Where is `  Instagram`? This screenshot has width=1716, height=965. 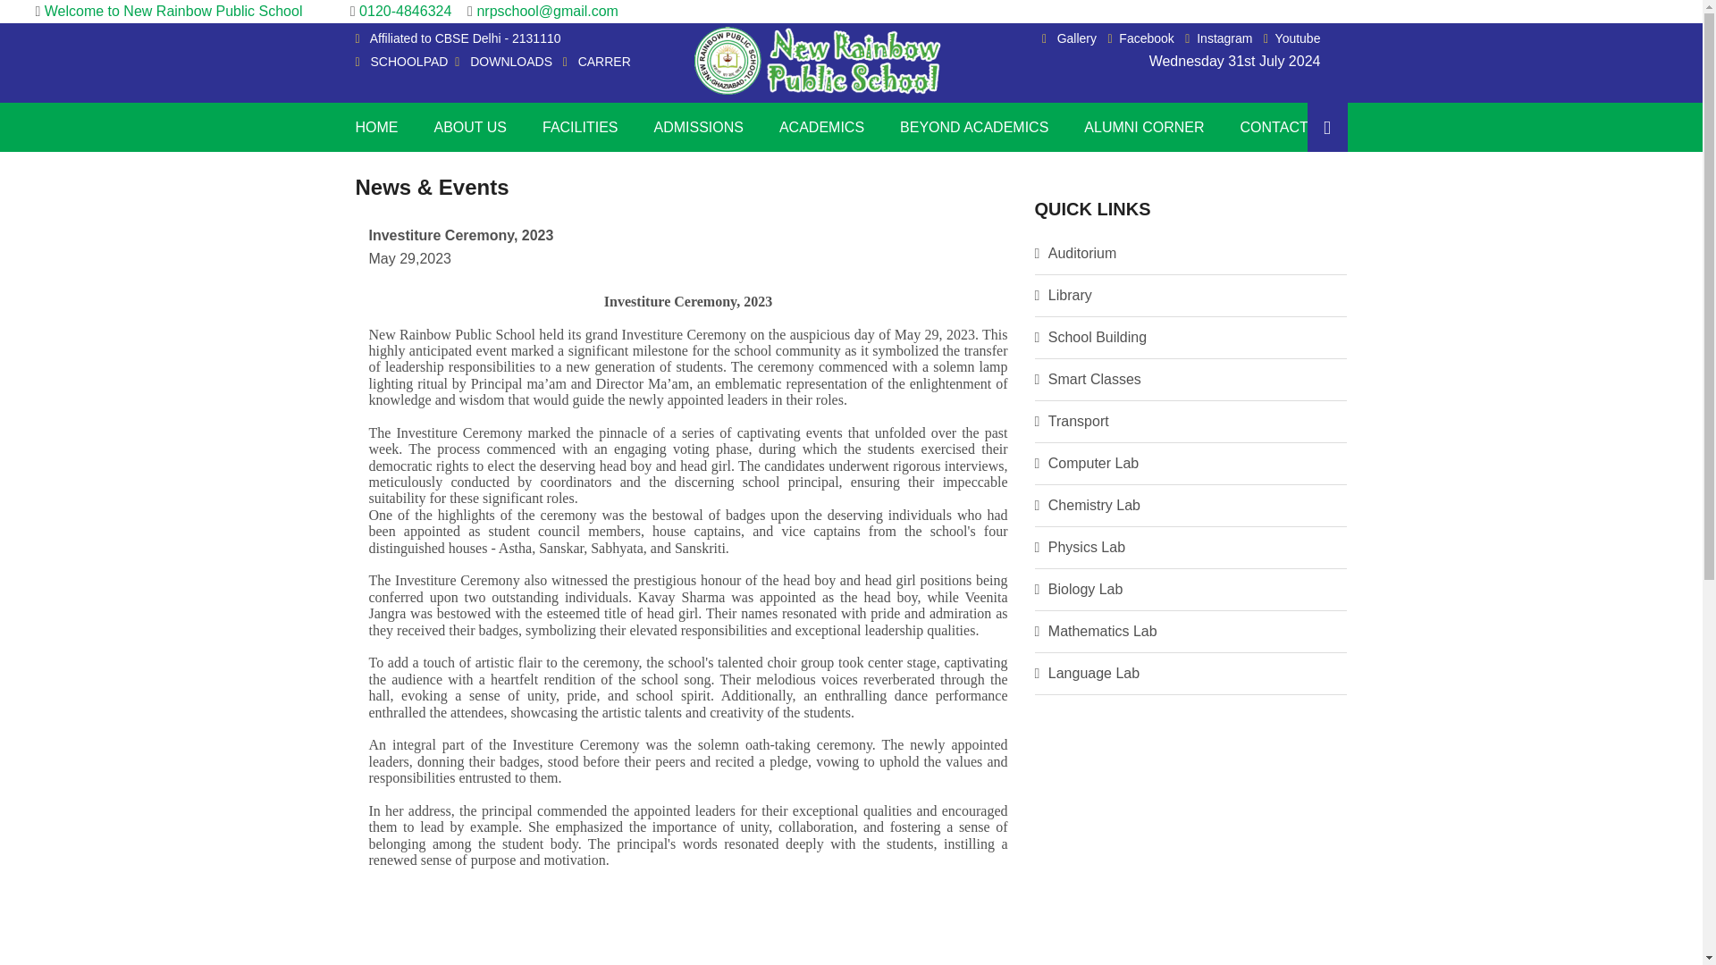
  Instagram is located at coordinates (1219, 38).